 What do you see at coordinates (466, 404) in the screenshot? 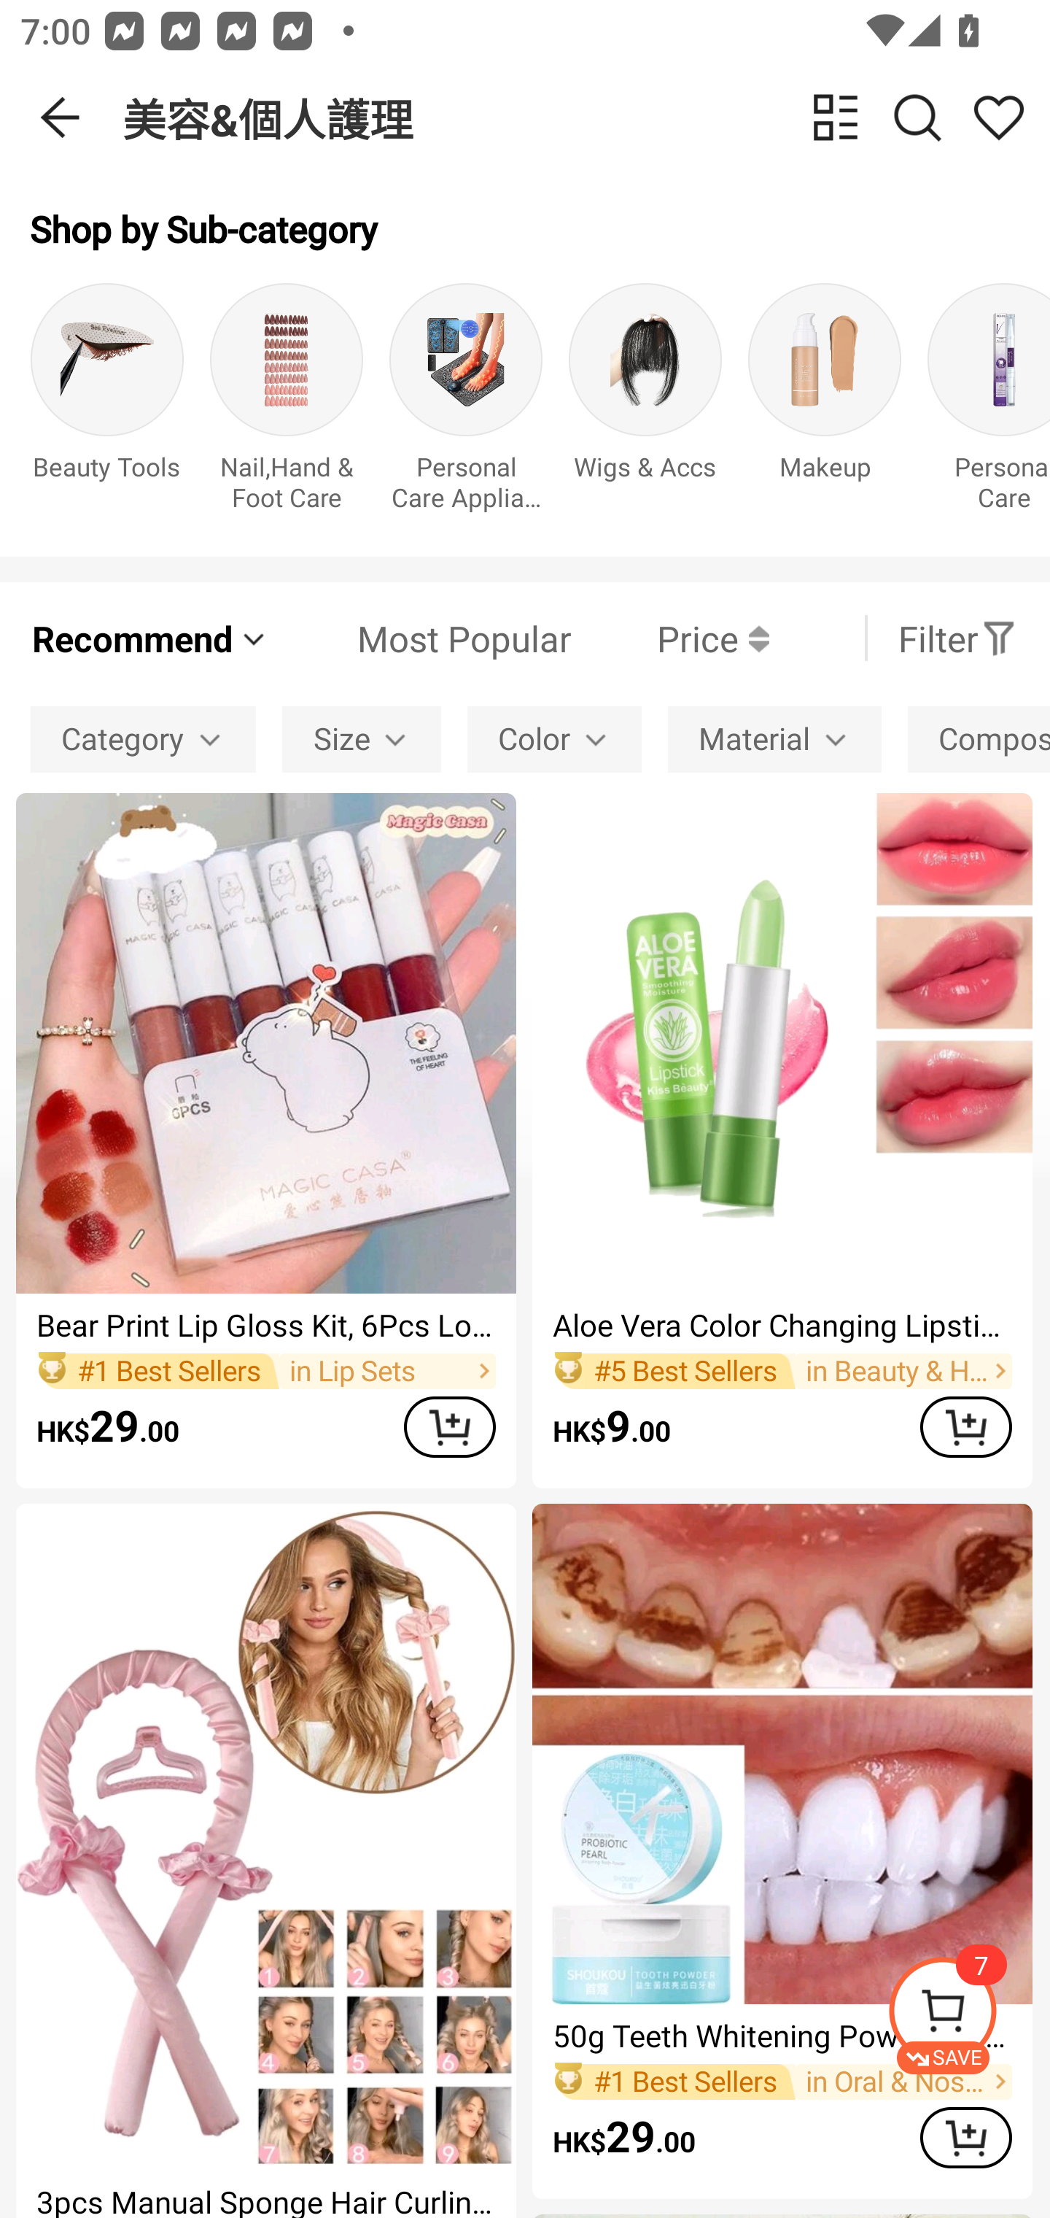
I see `Personal Care Appliance` at bounding box center [466, 404].